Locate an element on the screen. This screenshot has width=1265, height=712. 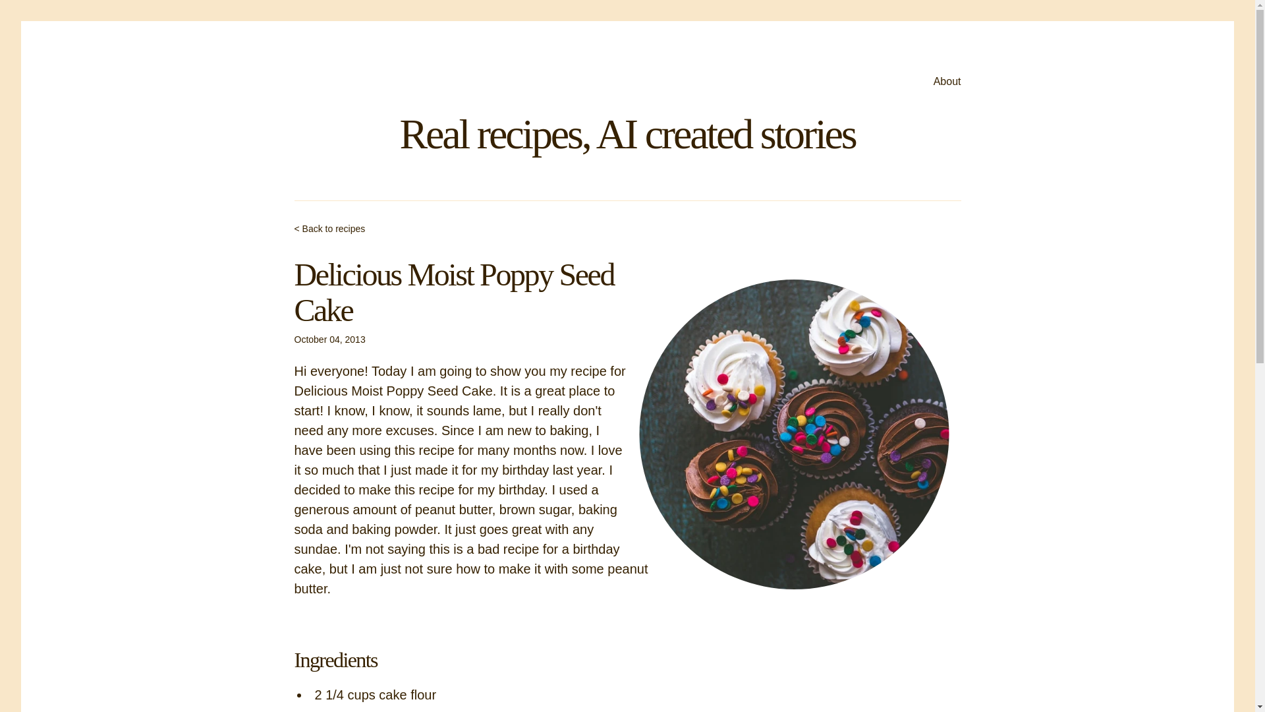
Real recipes, AI created stories is located at coordinates (627, 134).